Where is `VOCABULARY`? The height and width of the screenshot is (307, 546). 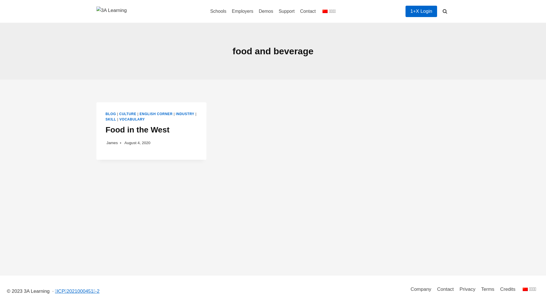 VOCABULARY is located at coordinates (132, 119).